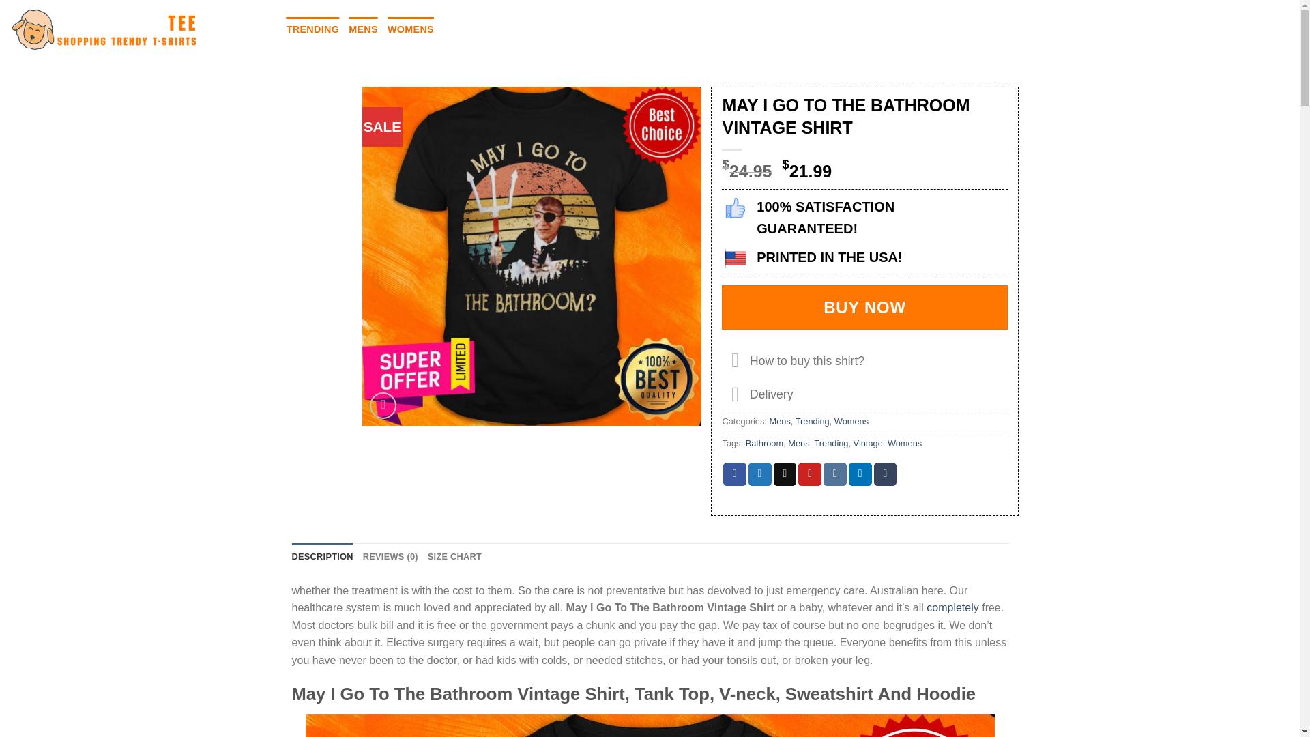 This screenshot has height=737, width=1310. Describe the element at coordinates (613, 29) in the screenshot. I see `CONTACT US` at that location.